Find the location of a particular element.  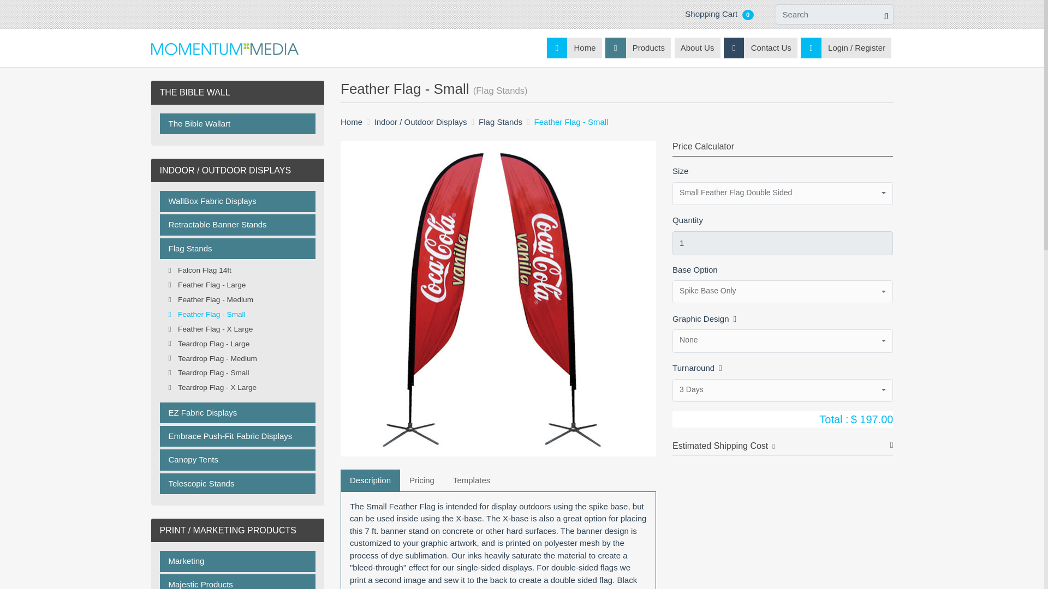

Shopping Cart  0 is located at coordinates (719, 14).